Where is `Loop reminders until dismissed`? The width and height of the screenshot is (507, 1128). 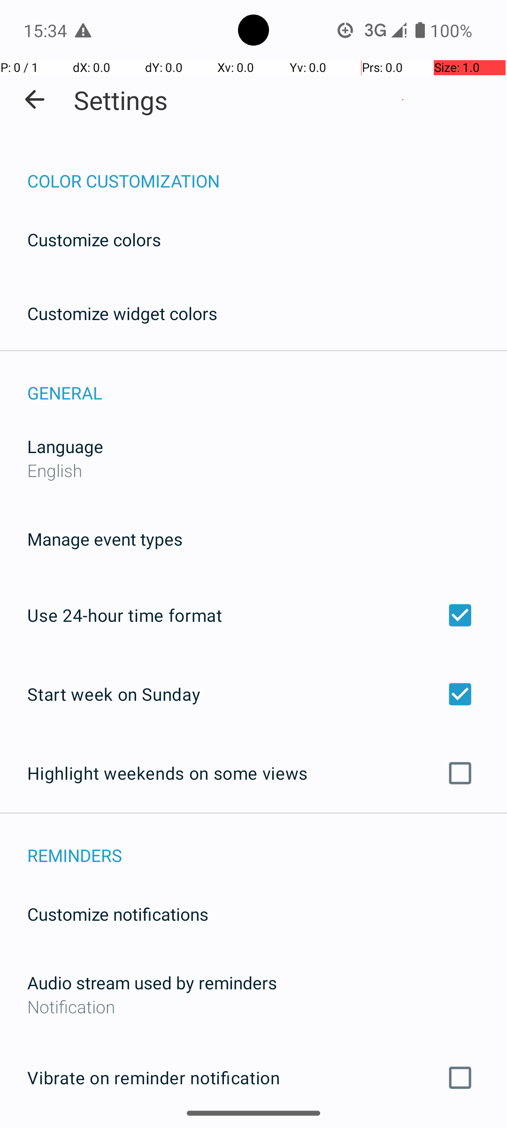 Loop reminders until dismissed is located at coordinates (253, 1128).